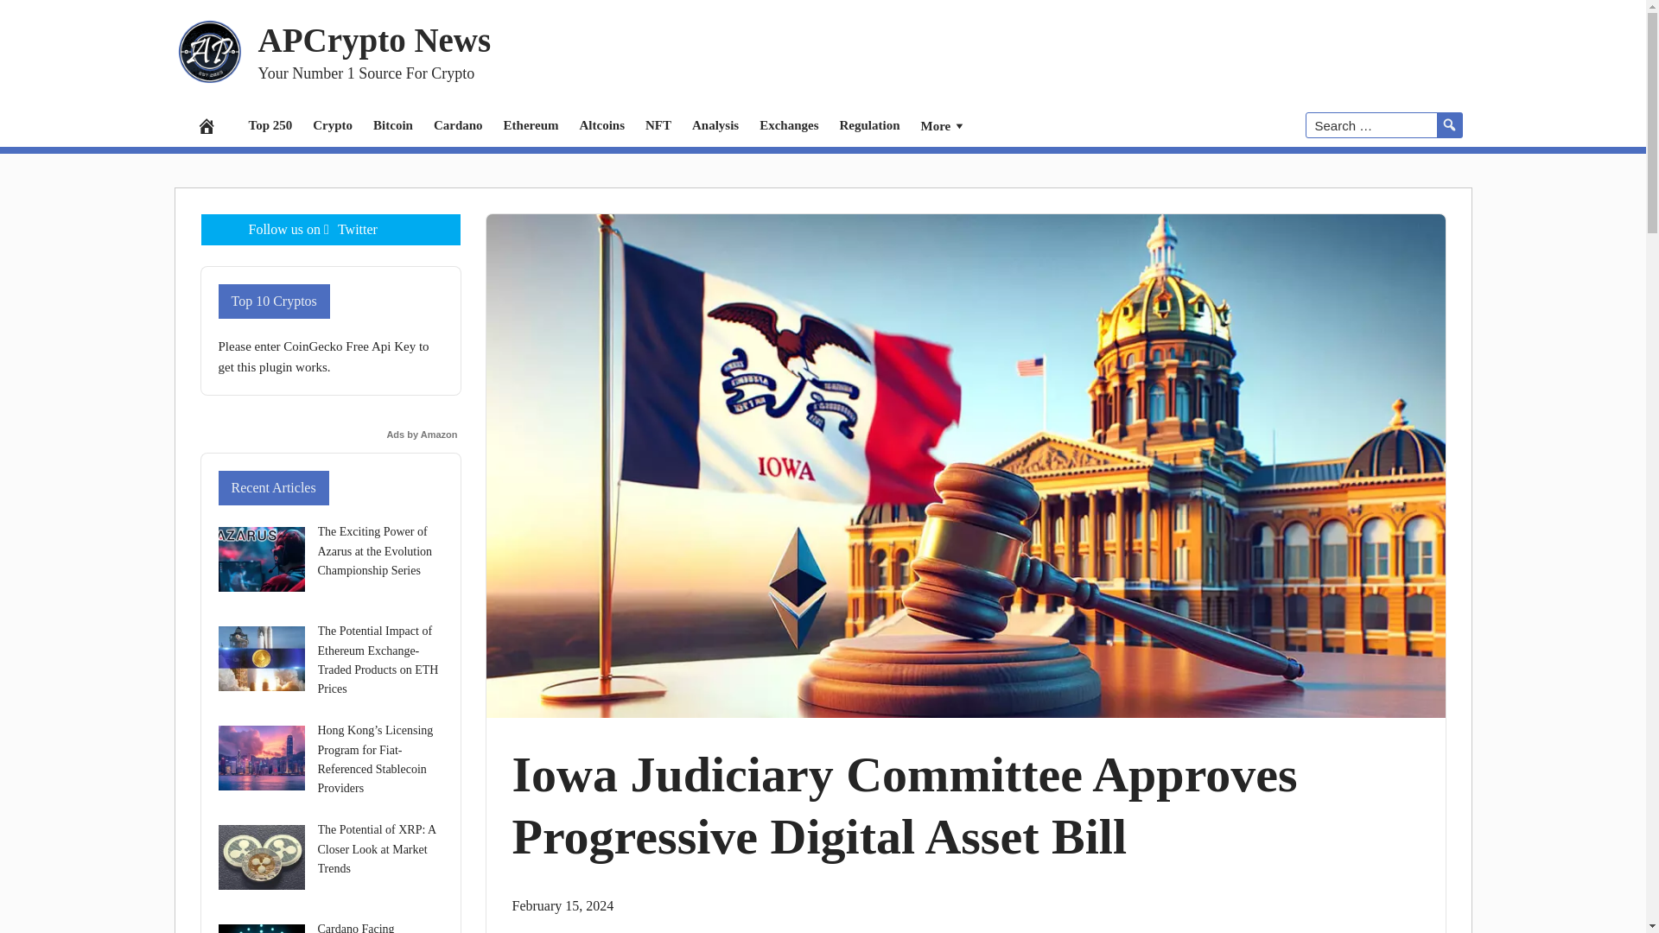 Image resolution: width=1659 pixels, height=933 pixels. What do you see at coordinates (332, 124) in the screenshot?
I see `Crypto` at bounding box center [332, 124].